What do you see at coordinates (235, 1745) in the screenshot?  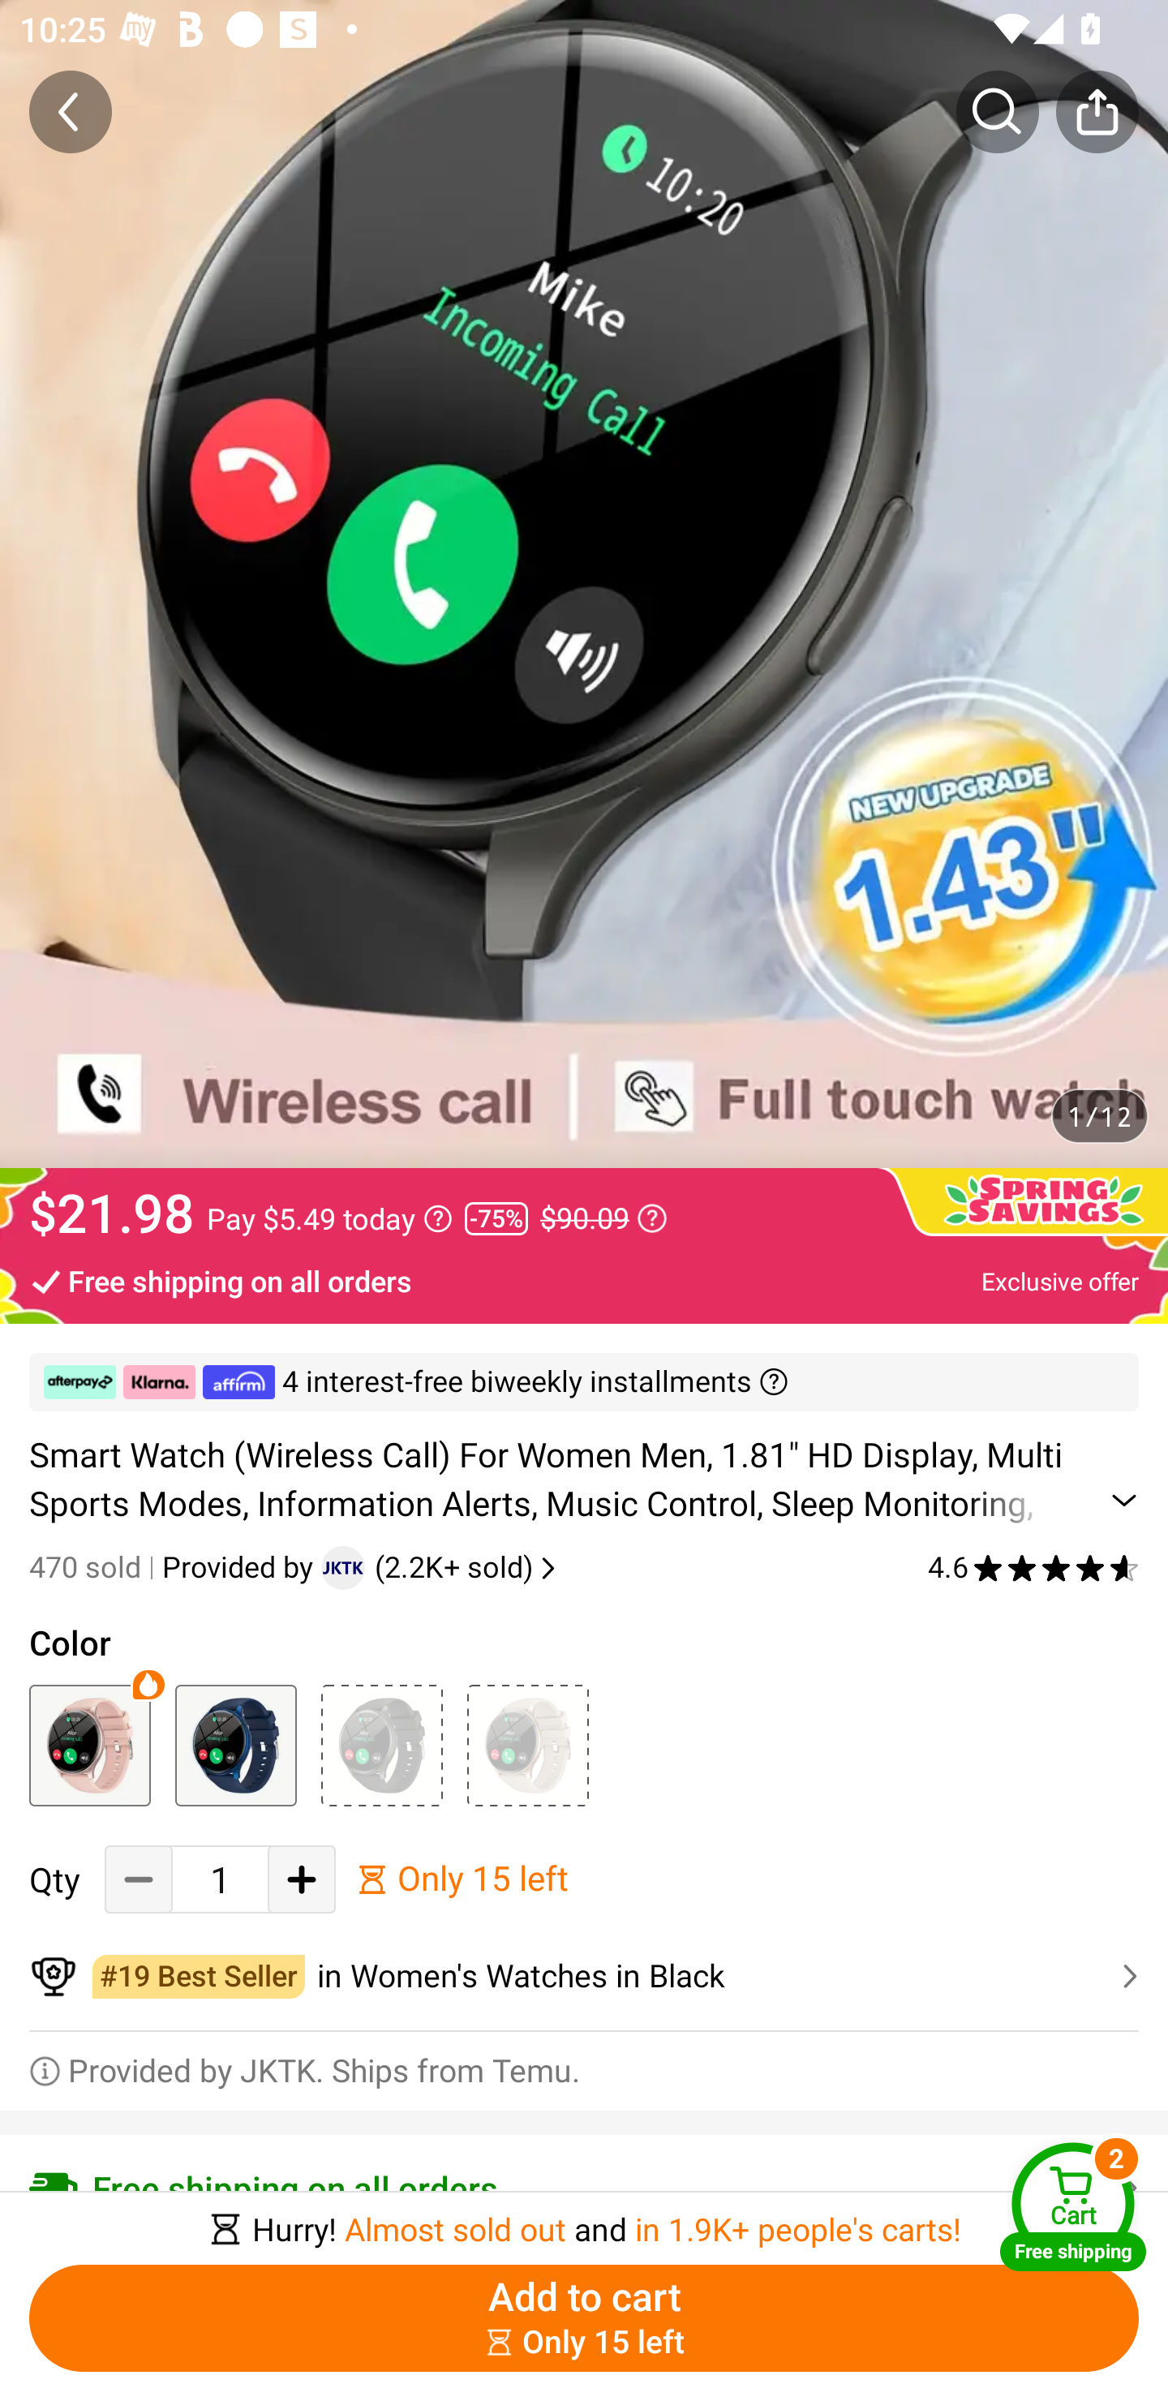 I see `Blue` at bounding box center [235, 1745].